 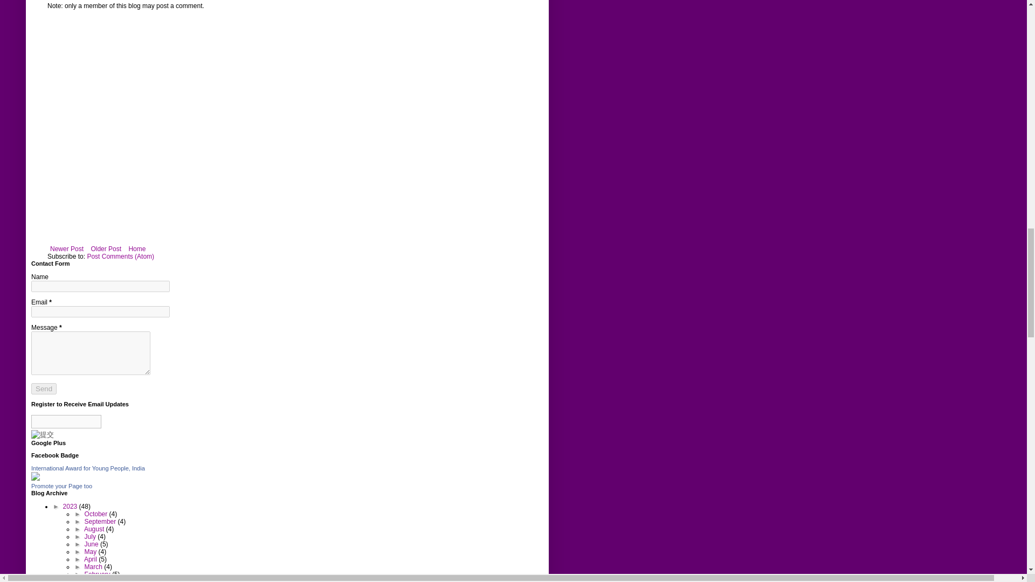 What do you see at coordinates (136, 249) in the screenshot?
I see `Home` at bounding box center [136, 249].